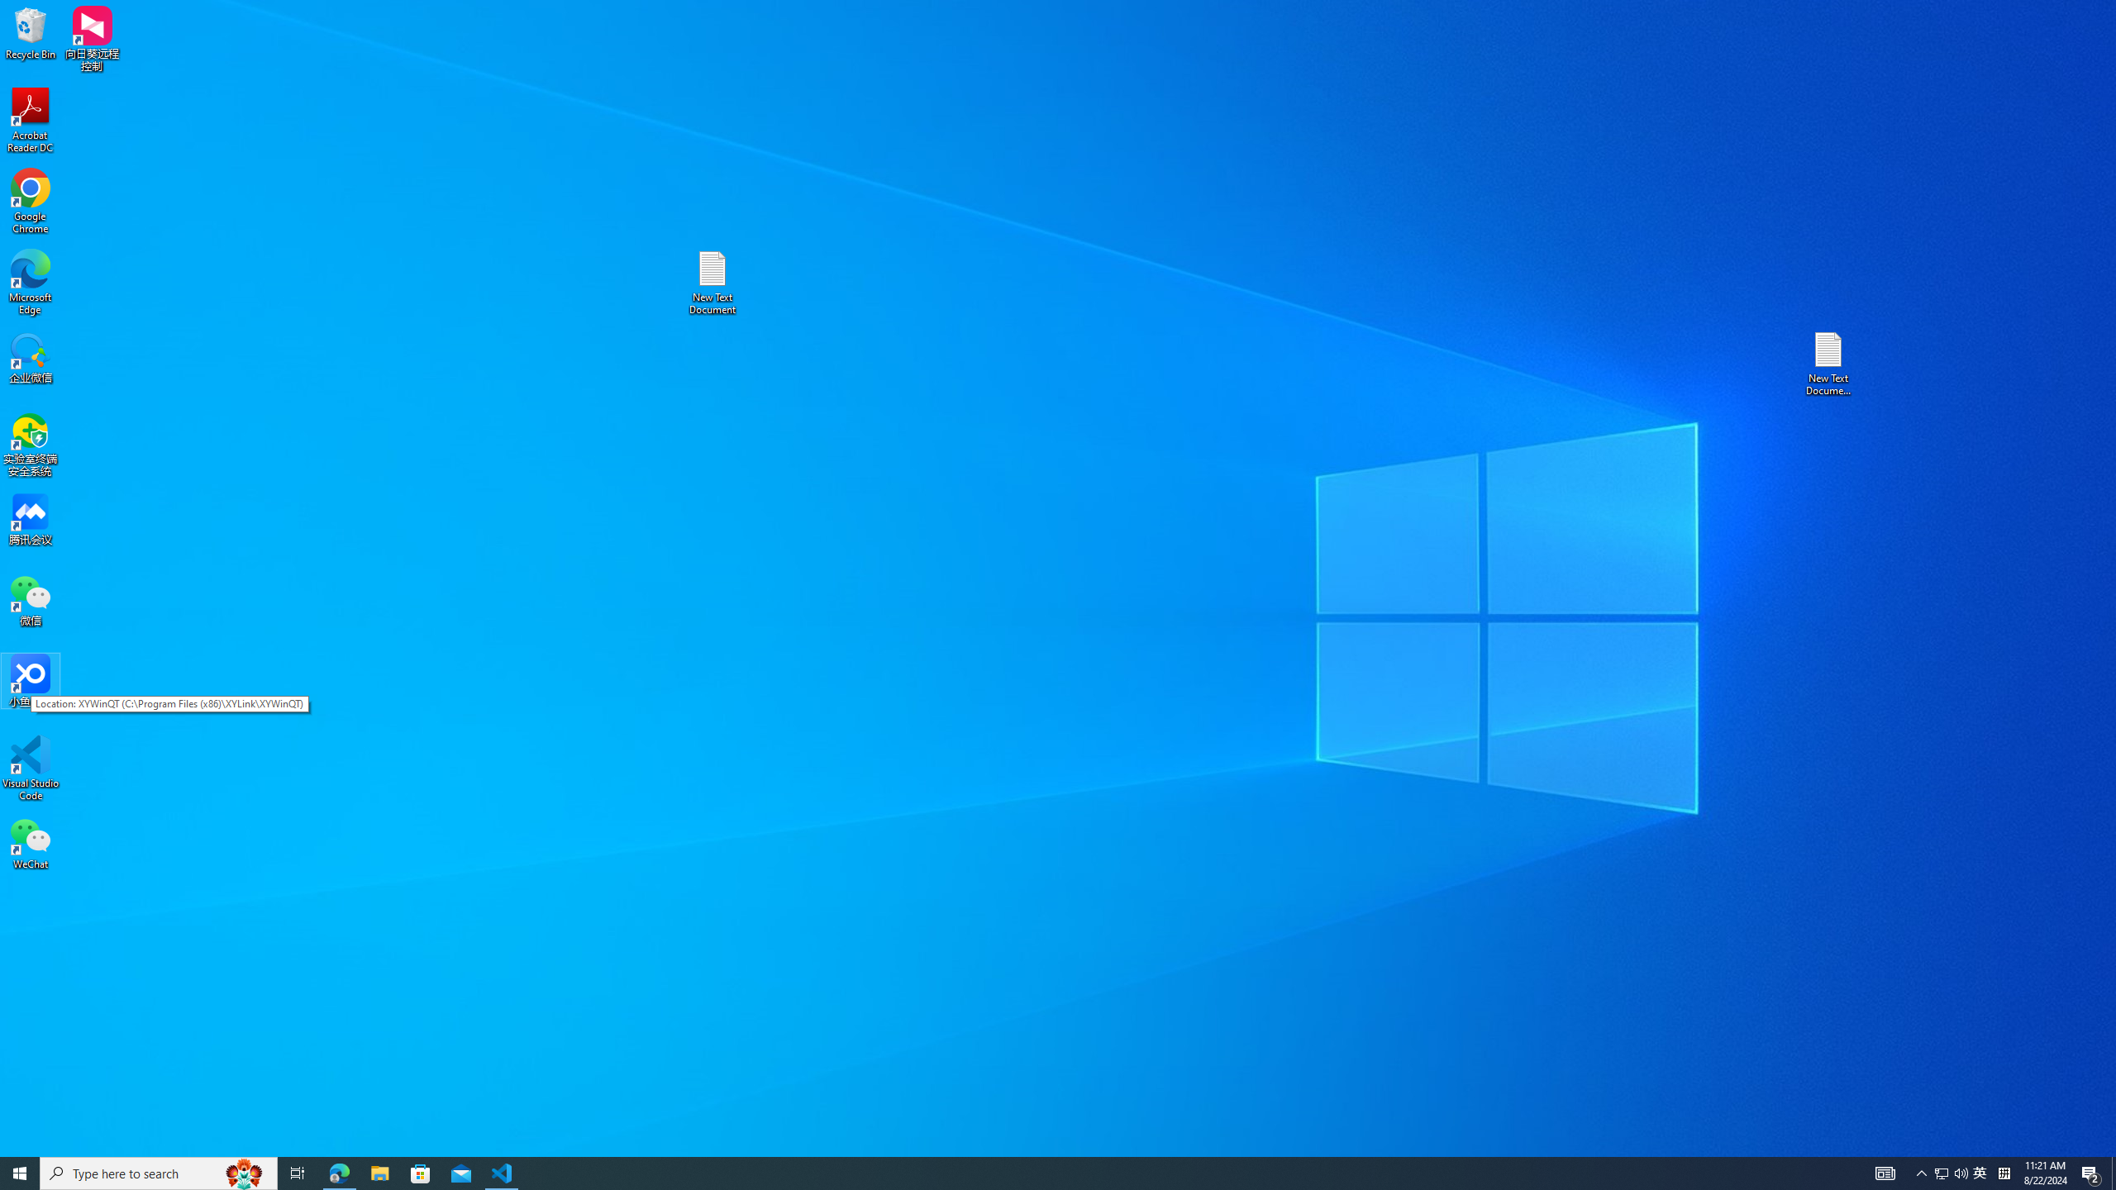 Image resolution: width=2116 pixels, height=1190 pixels. What do you see at coordinates (2091, 1173) in the screenshot?
I see `Action Center, 2 new notifications` at bounding box center [2091, 1173].